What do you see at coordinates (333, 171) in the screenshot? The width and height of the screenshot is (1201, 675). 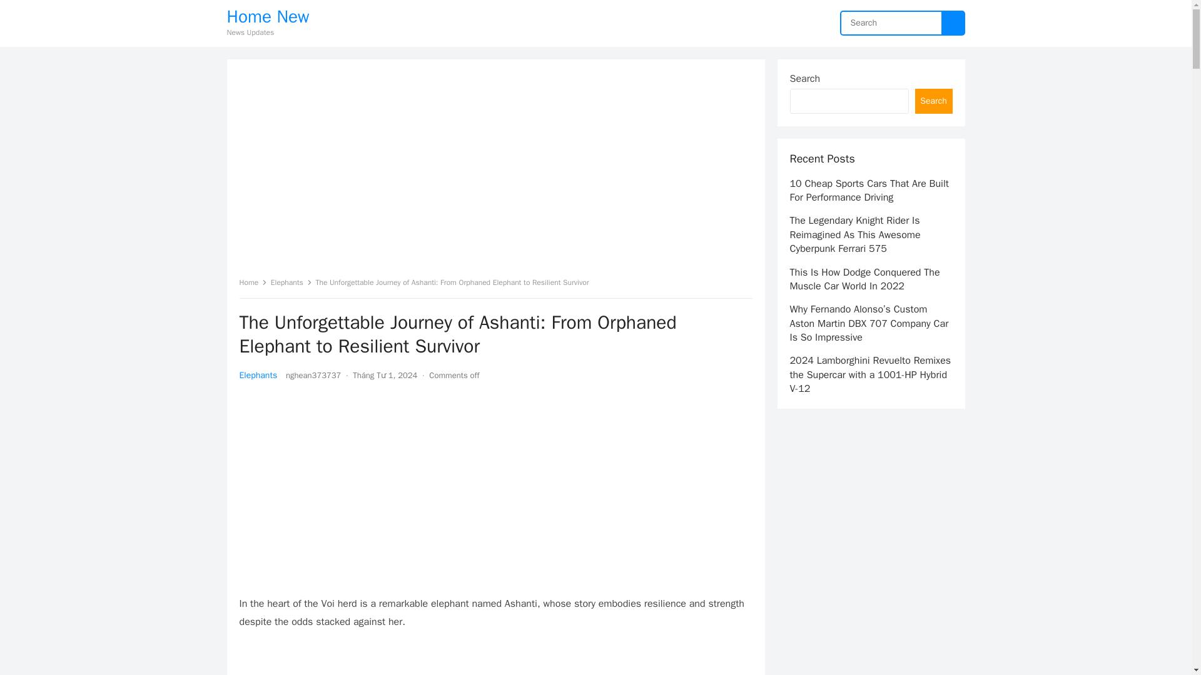 I see `Advertisement` at bounding box center [333, 171].